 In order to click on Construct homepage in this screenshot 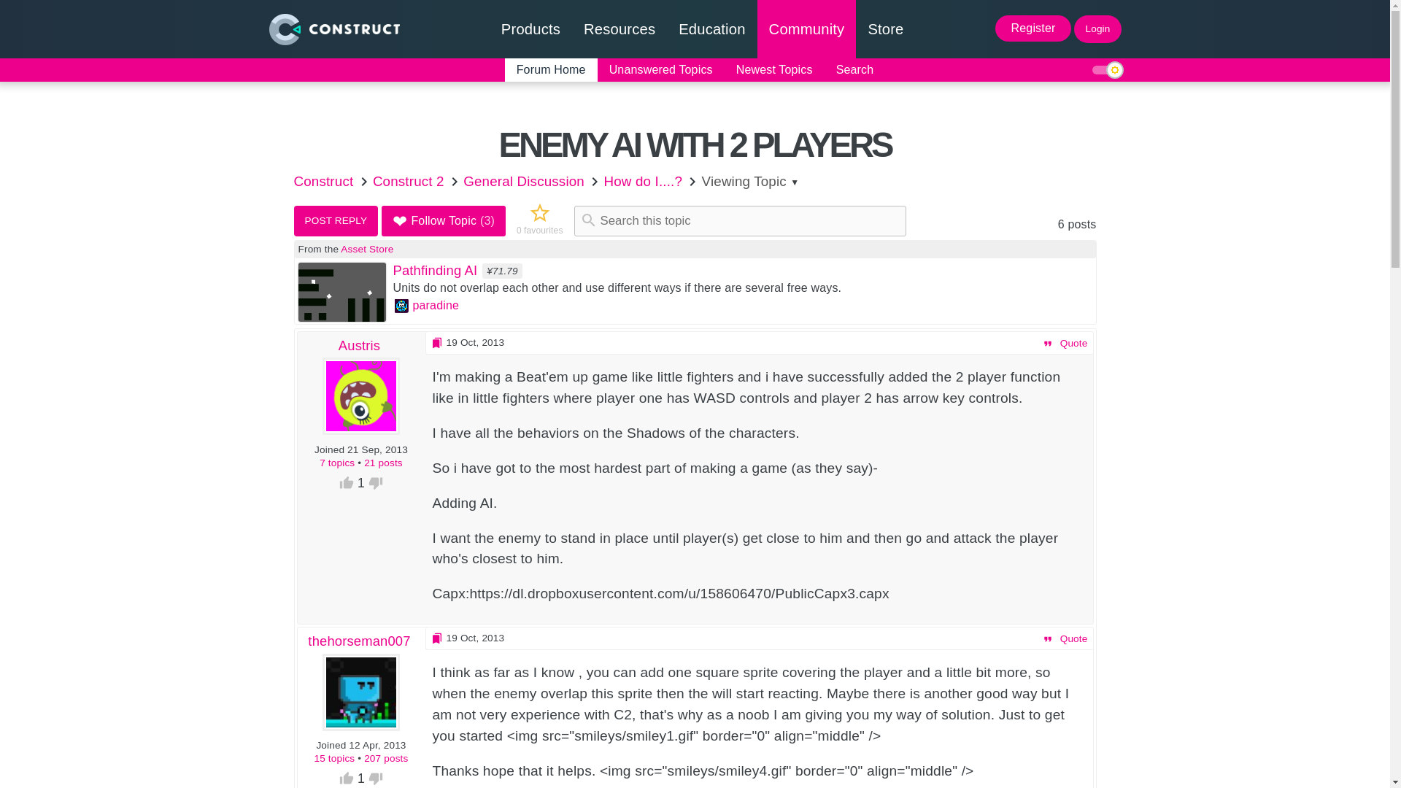, I will do `click(333, 29)`.